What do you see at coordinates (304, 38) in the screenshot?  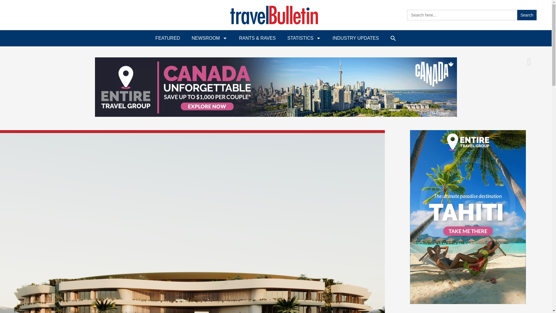 I see `STATISTICS` at bounding box center [304, 38].